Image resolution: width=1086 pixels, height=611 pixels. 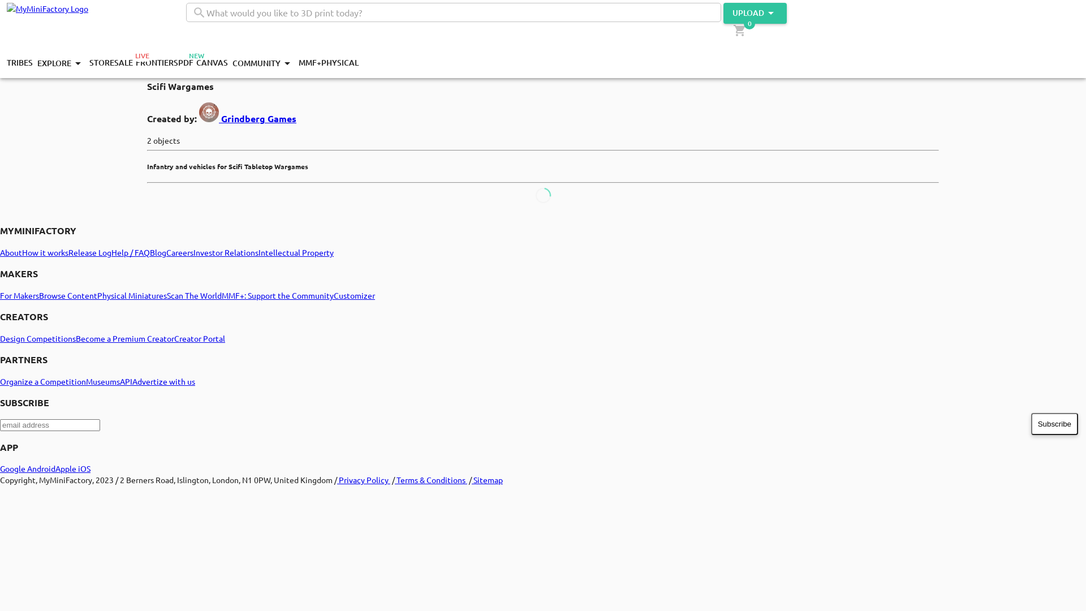 I want to click on MMF+: Support the Community, so click(x=278, y=295).